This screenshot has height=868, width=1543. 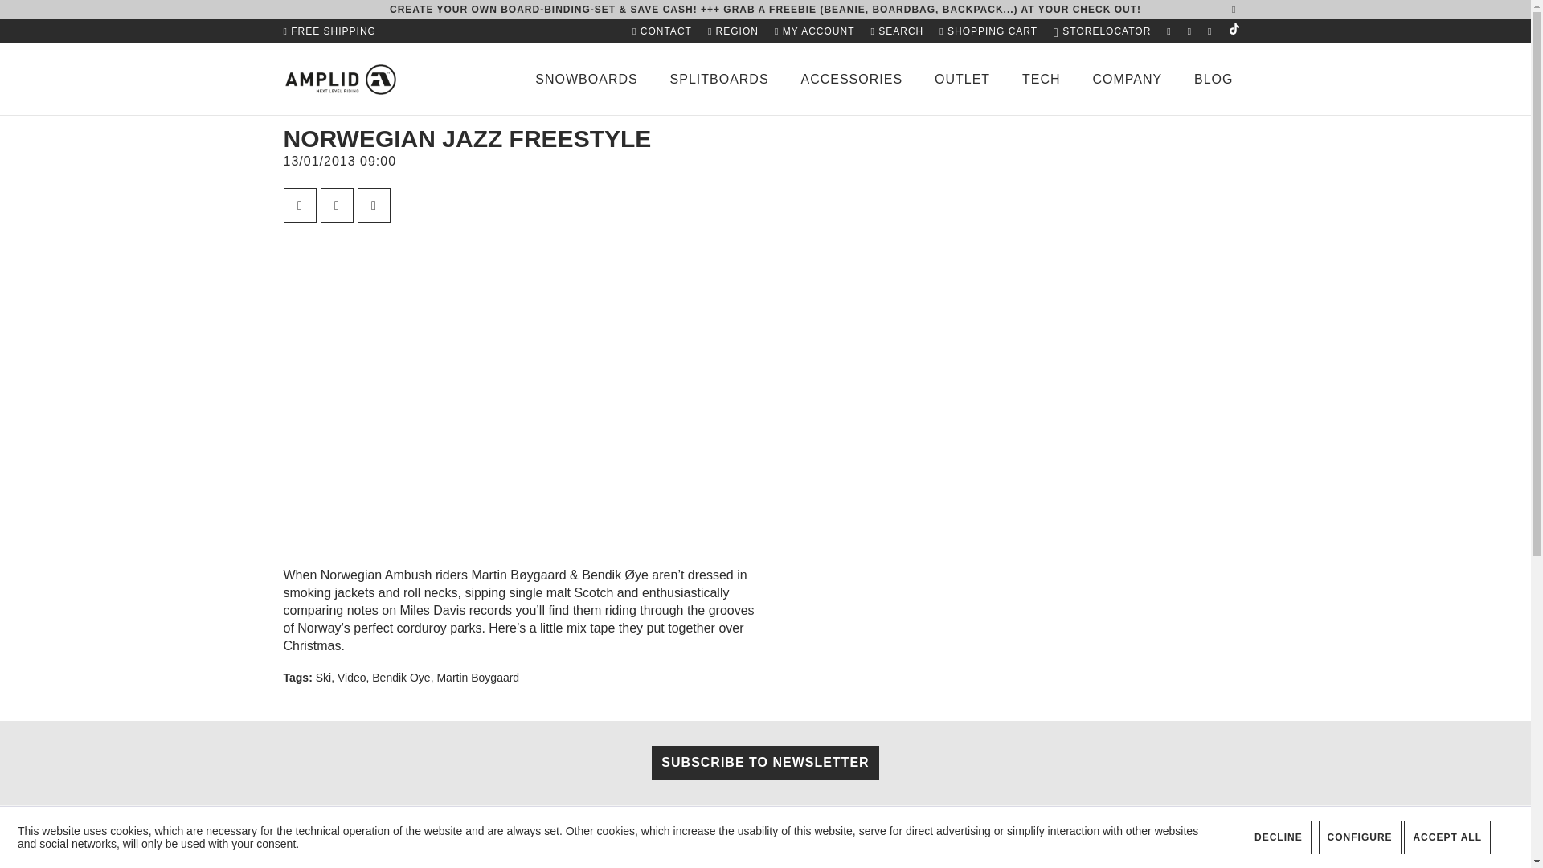 What do you see at coordinates (733, 31) in the screenshot?
I see `Region` at bounding box center [733, 31].